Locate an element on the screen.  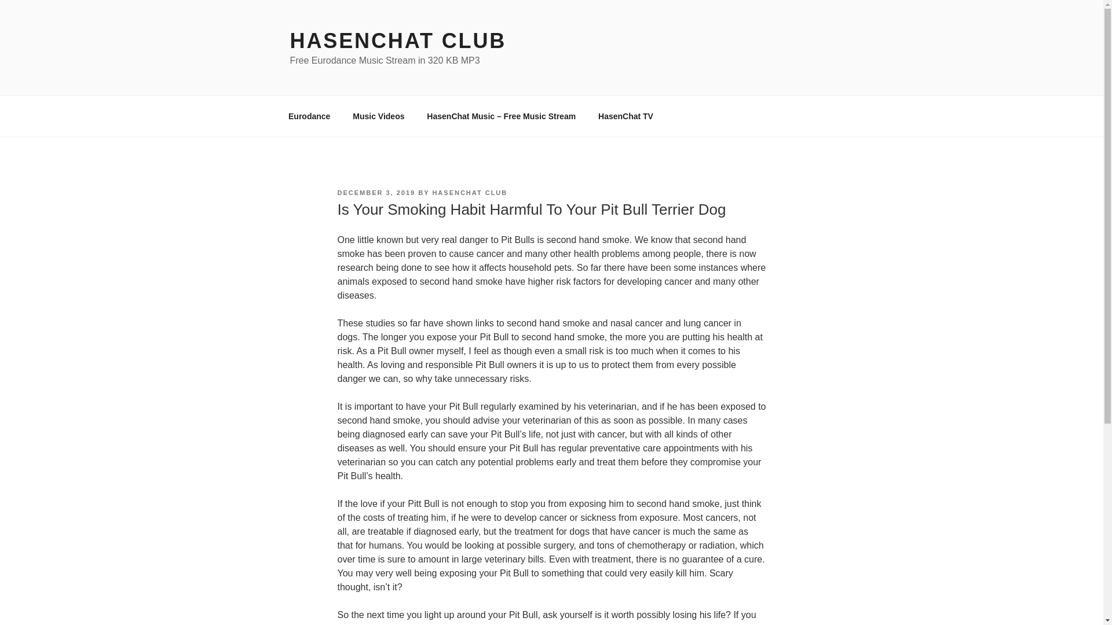
Music Videos is located at coordinates (379, 116).